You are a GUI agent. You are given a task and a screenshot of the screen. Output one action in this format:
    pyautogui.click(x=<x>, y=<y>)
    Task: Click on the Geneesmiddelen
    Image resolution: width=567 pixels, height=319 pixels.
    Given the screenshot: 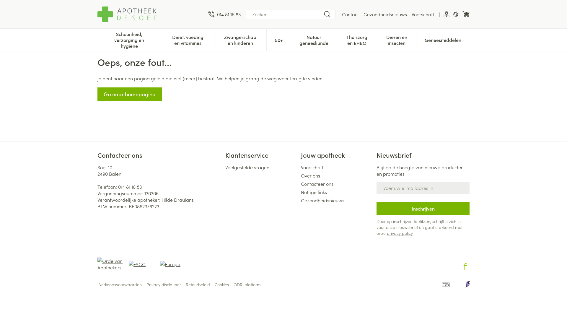 What is the action you would take?
    pyautogui.click(x=443, y=39)
    